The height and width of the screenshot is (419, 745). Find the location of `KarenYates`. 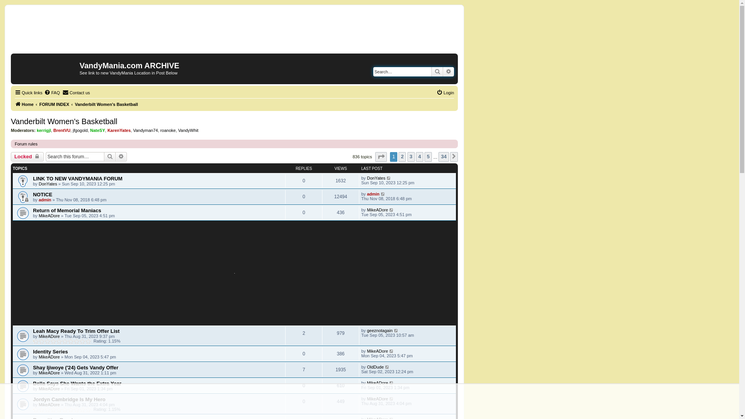

KarenYates is located at coordinates (119, 130).